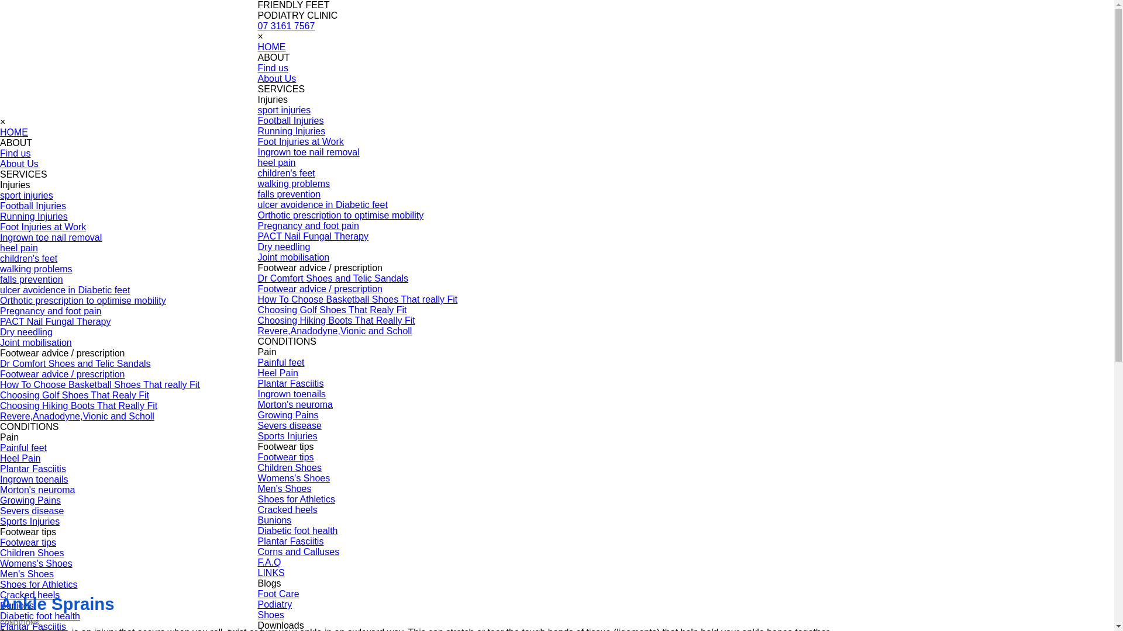 This screenshot has width=1123, height=631. Describe the element at coordinates (19, 164) in the screenshot. I see `About Us` at that location.